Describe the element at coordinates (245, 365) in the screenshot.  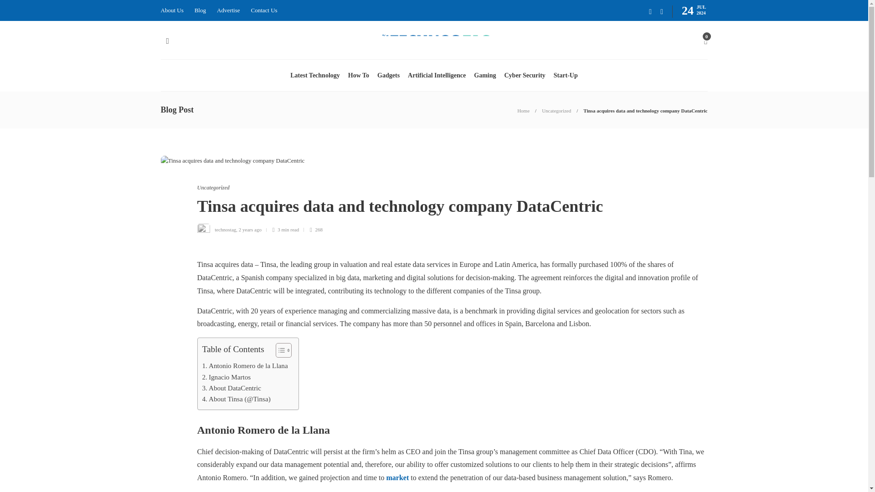
I see `Antonio Romero de la Llana` at that location.